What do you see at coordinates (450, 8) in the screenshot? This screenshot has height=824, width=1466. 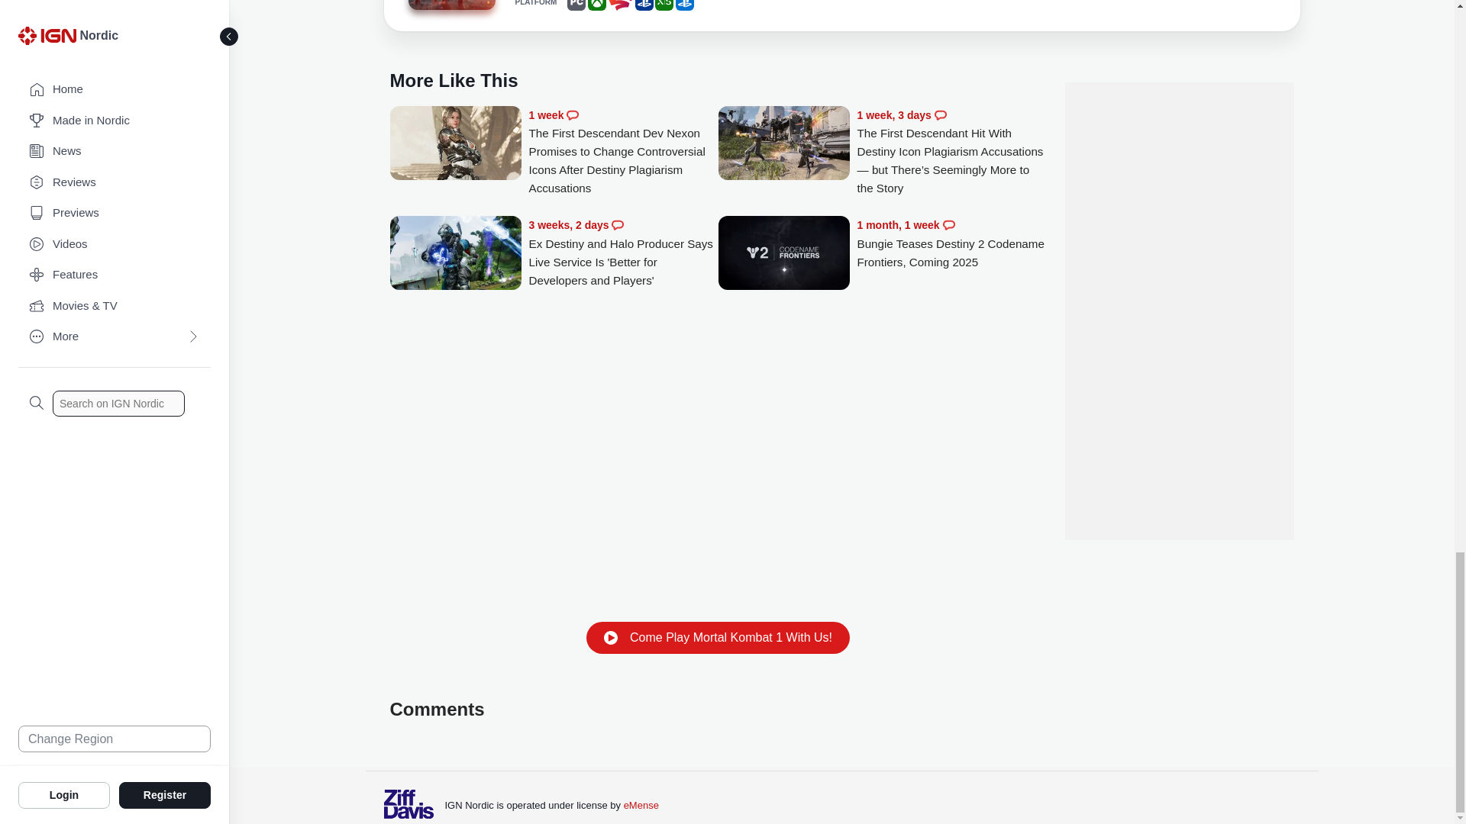 I see `Destiny 2` at bounding box center [450, 8].